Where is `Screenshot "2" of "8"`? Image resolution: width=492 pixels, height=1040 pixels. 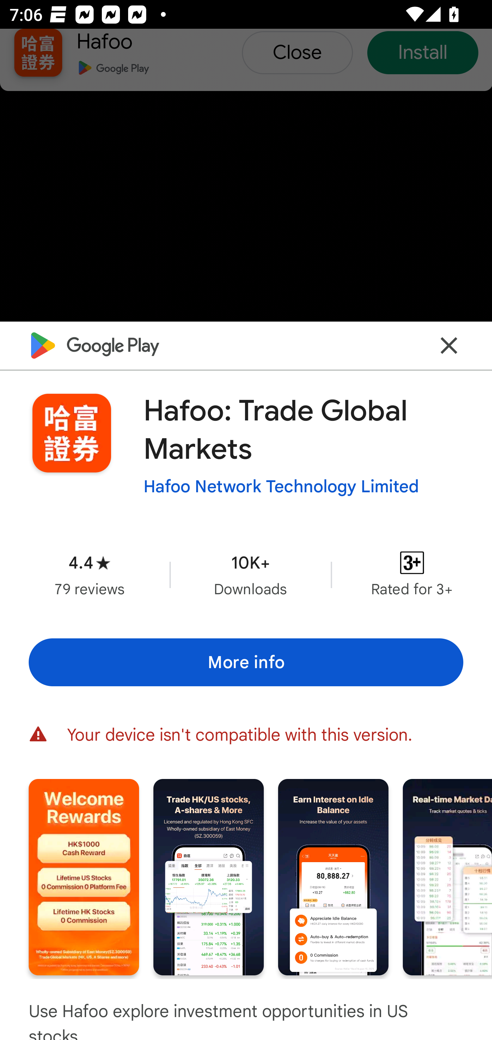
Screenshot "2" of "8" is located at coordinates (208, 877).